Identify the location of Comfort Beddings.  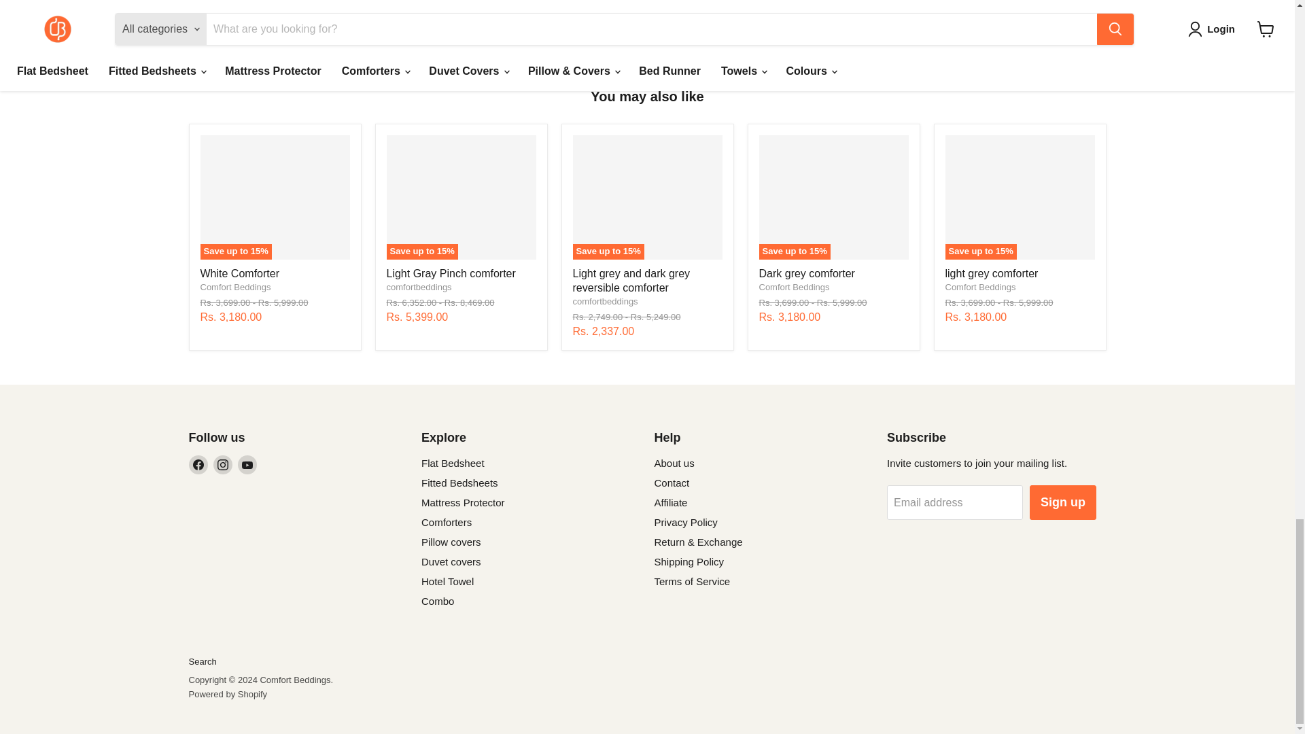
(793, 287).